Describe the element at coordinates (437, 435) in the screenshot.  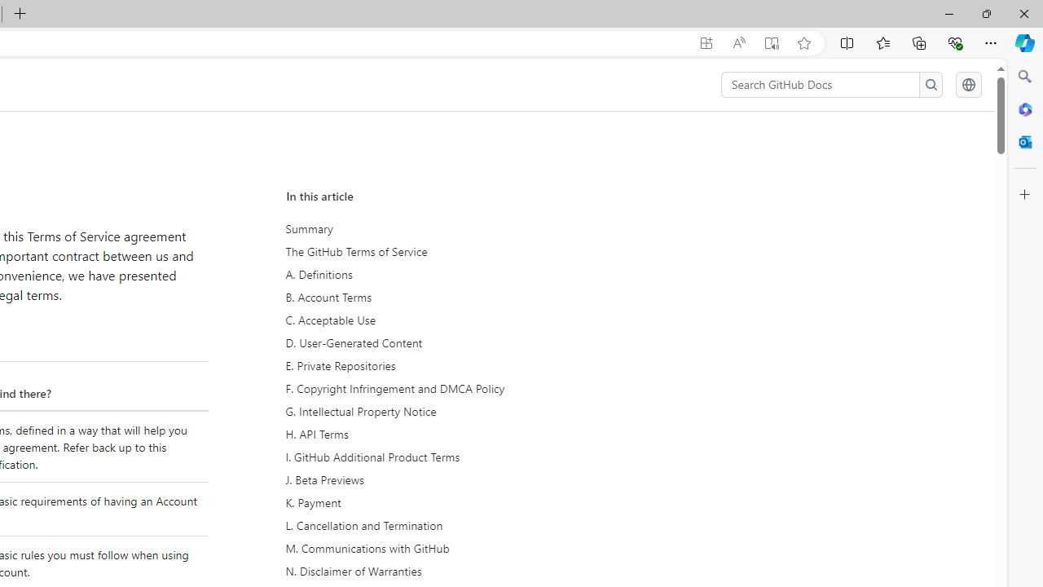
I see `H. API Terms` at that location.